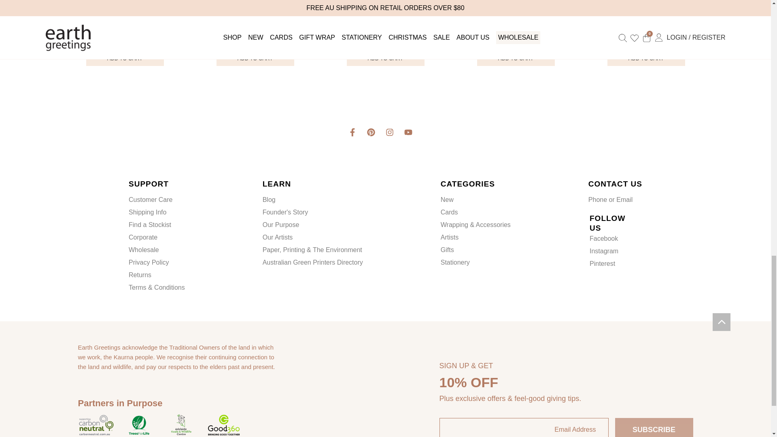  What do you see at coordinates (385, 25) in the screenshot?
I see `5 Stars - 6 Reviews` at bounding box center [385, 25].